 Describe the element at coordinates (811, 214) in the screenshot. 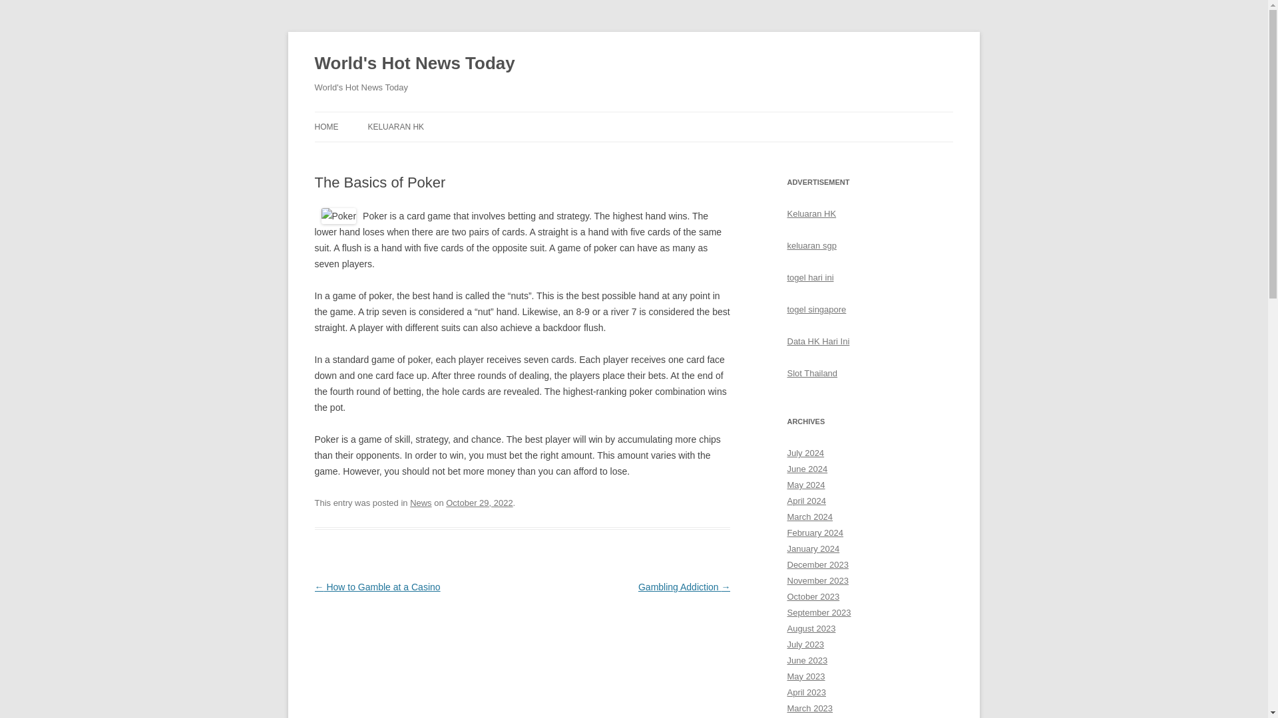

I see `Keluaran HK` at that location.